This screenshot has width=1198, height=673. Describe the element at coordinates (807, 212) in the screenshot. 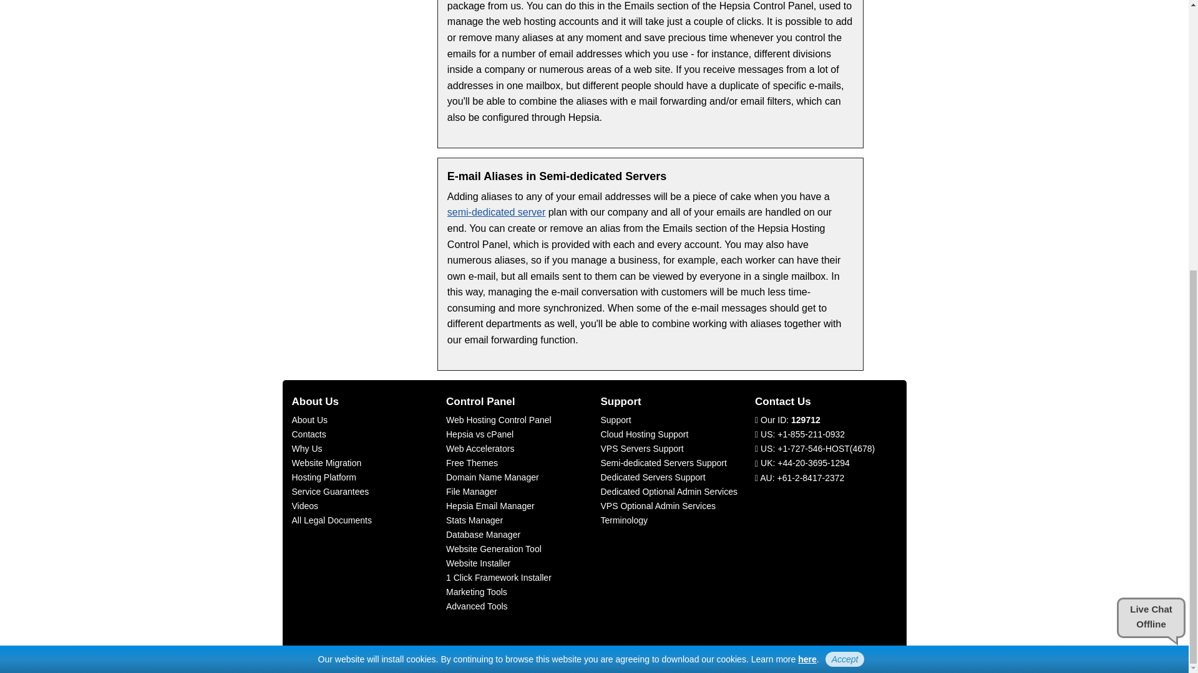

I see `Privacy Policy` at that location.